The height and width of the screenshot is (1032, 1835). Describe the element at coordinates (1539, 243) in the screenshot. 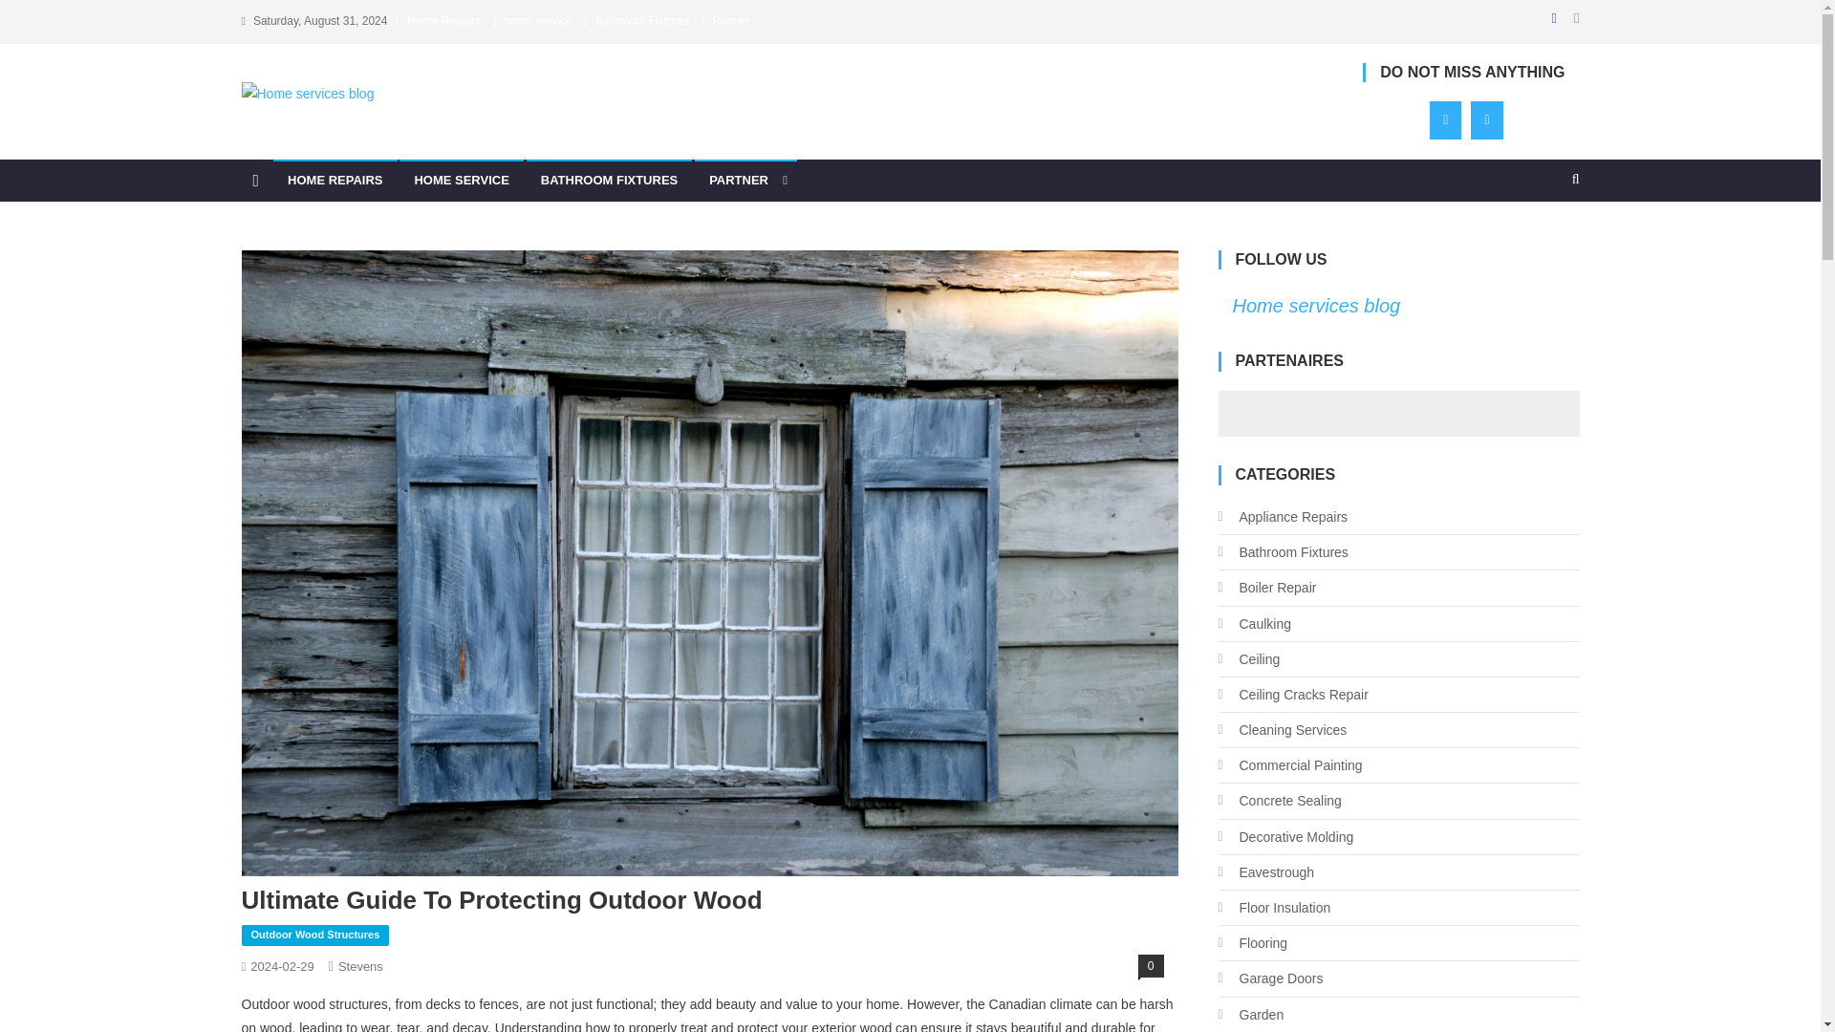

I see `Search` at that location.